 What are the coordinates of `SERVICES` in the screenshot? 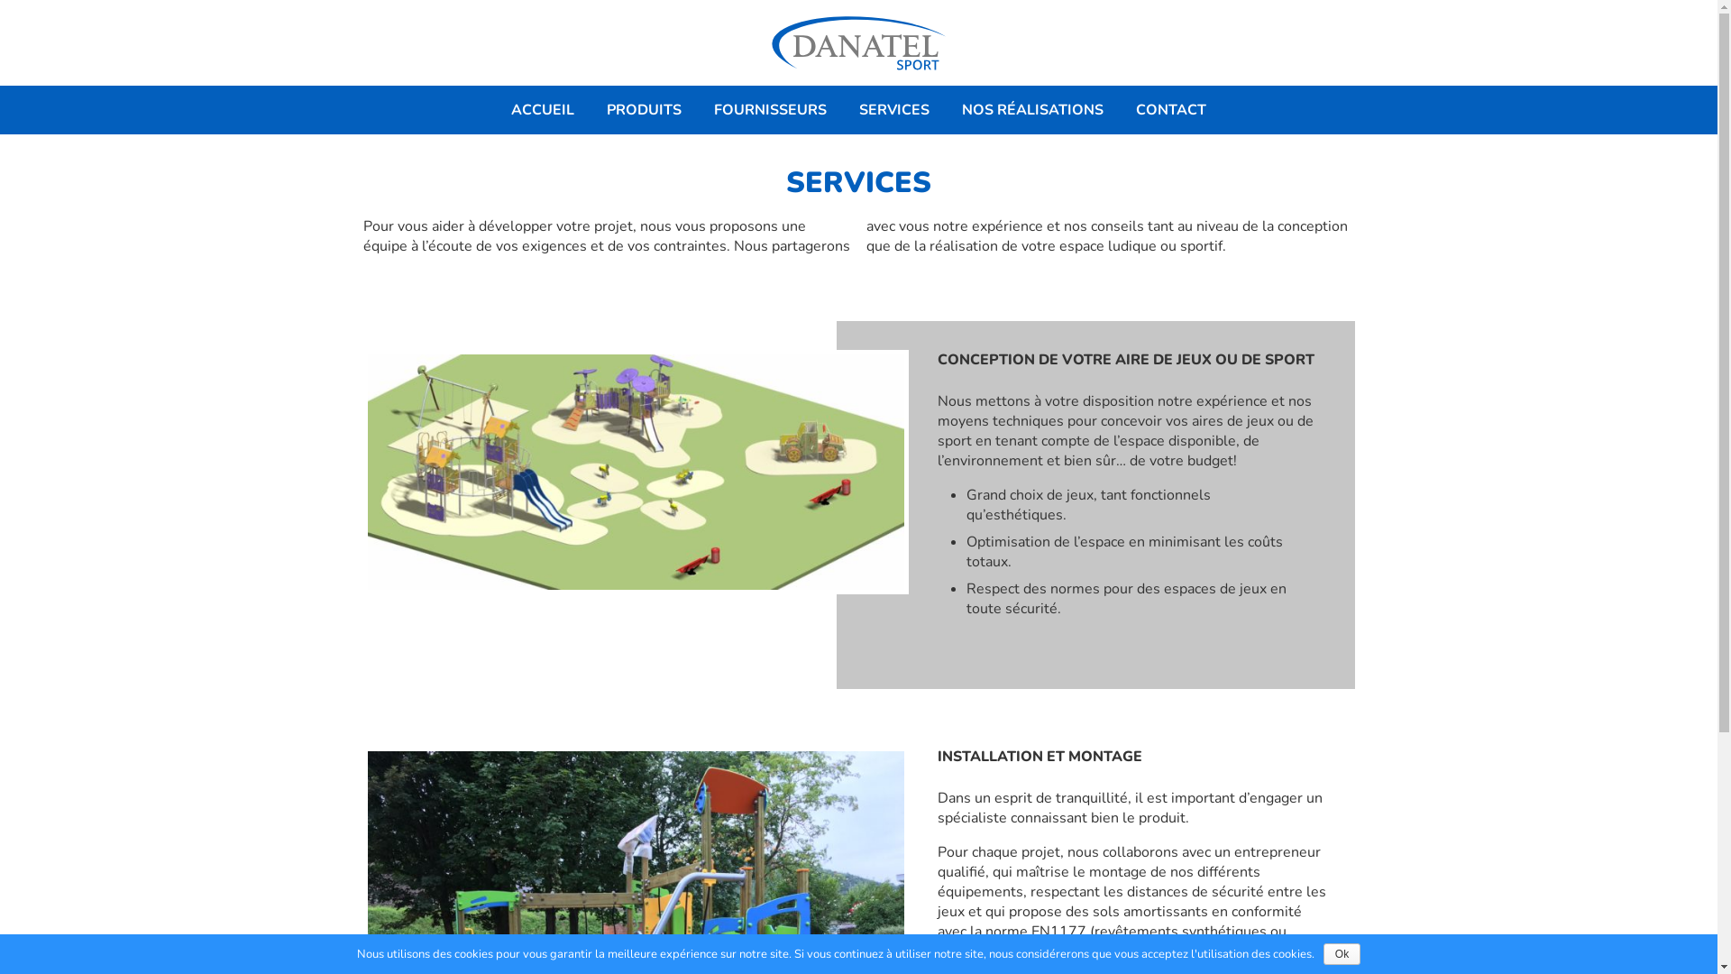 It's located at (894, 110).